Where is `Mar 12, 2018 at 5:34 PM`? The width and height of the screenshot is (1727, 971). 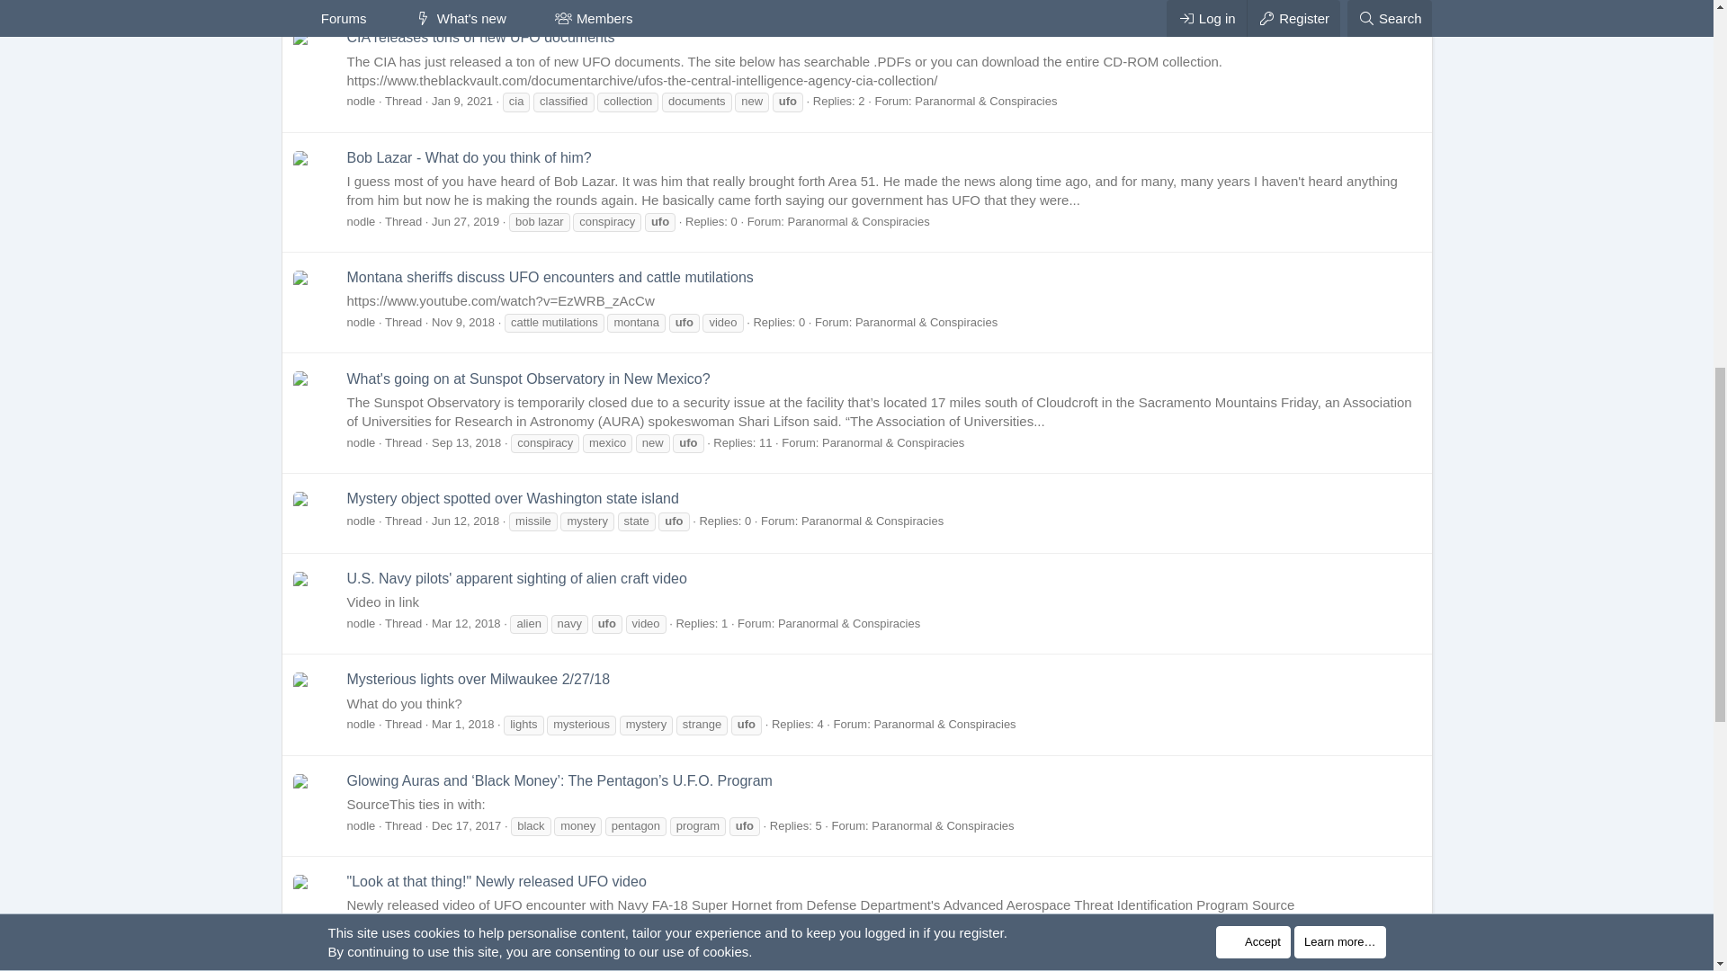
Mar 12, 2018 at 5:34 PM is located at coordinates (466, 622).